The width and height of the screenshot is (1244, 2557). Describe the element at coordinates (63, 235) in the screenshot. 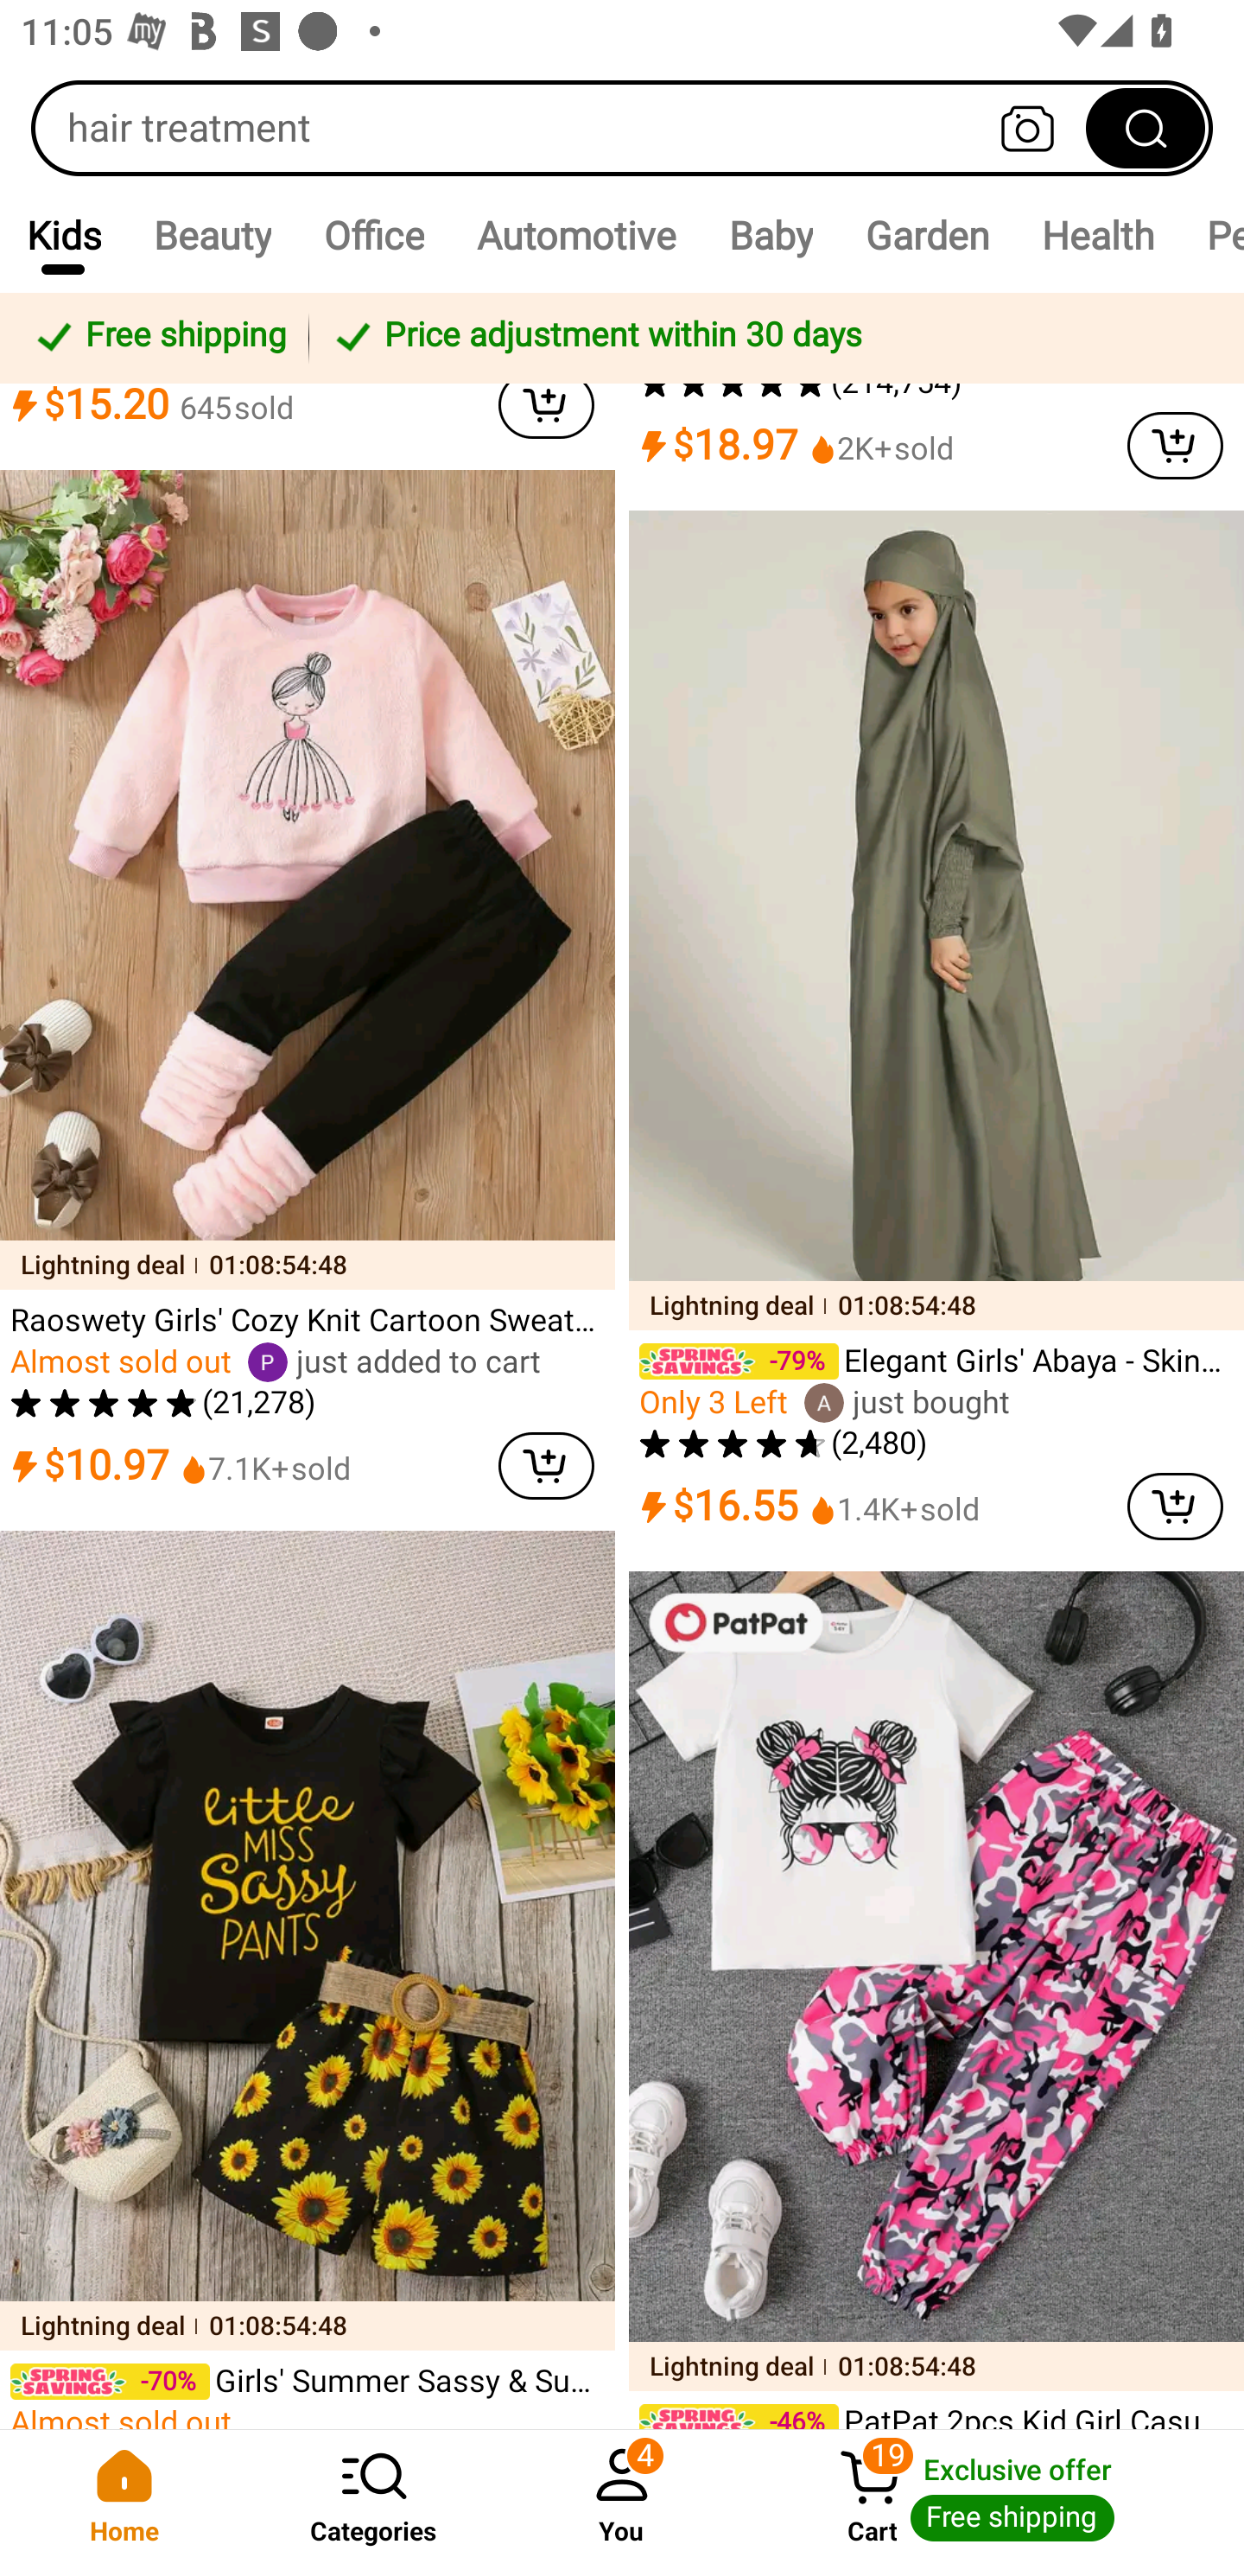

I see `Kids` at that location.